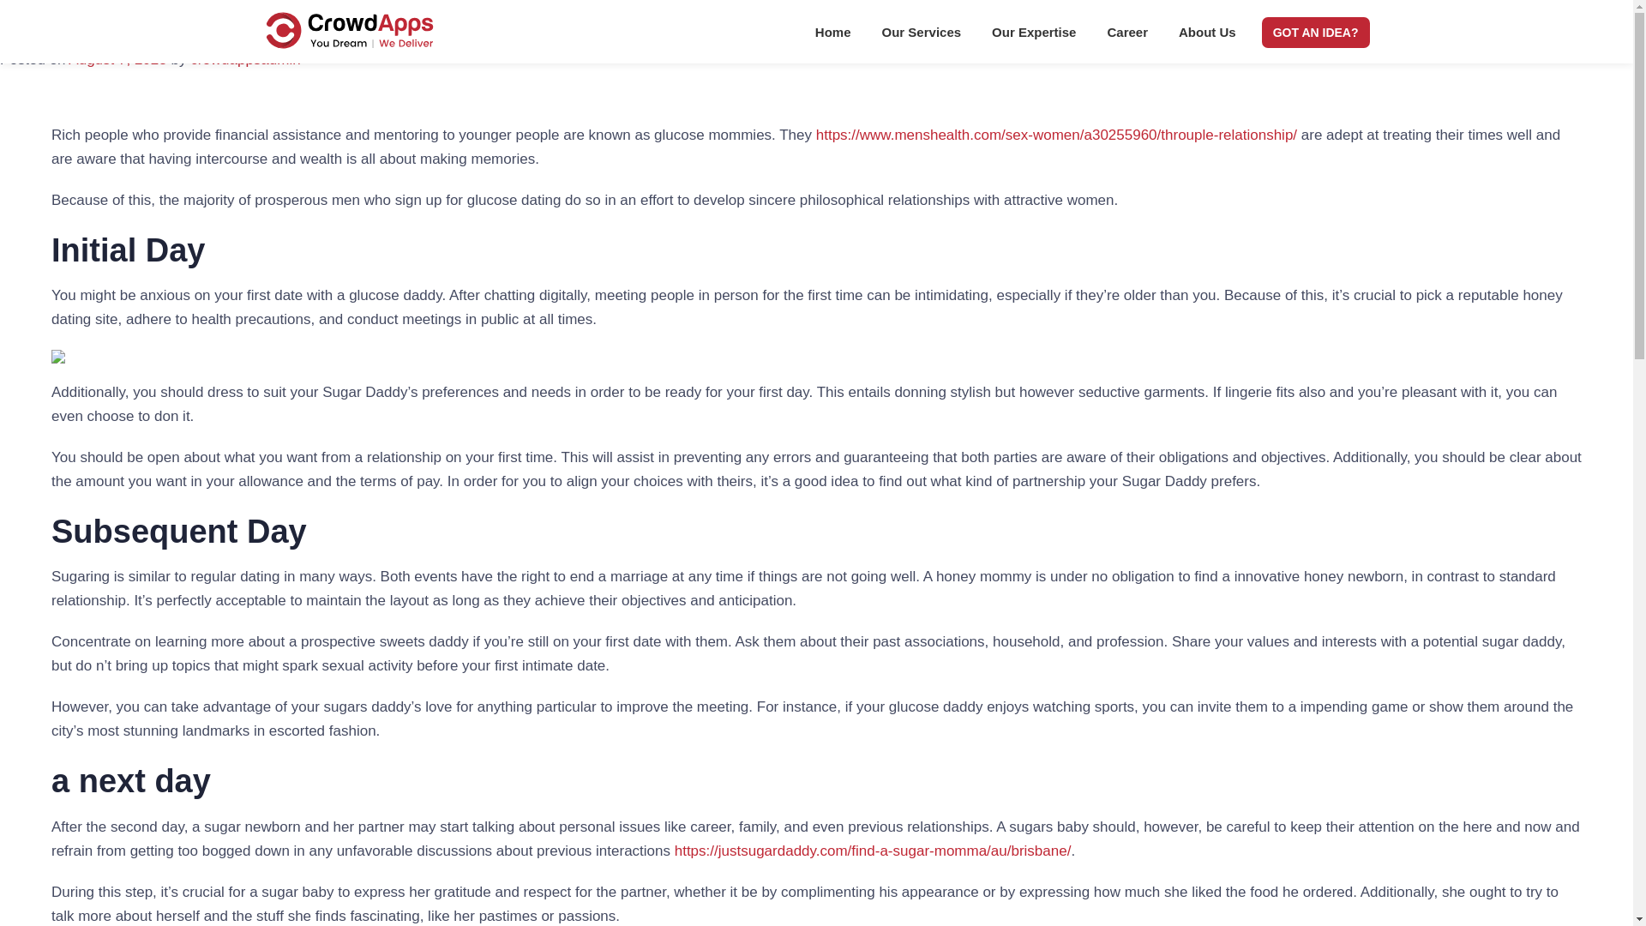  What do you see at coordinates (1315, 33) in the screenshot?
I see `GOT AN IDEA?` at bounding box center [1315, 33].